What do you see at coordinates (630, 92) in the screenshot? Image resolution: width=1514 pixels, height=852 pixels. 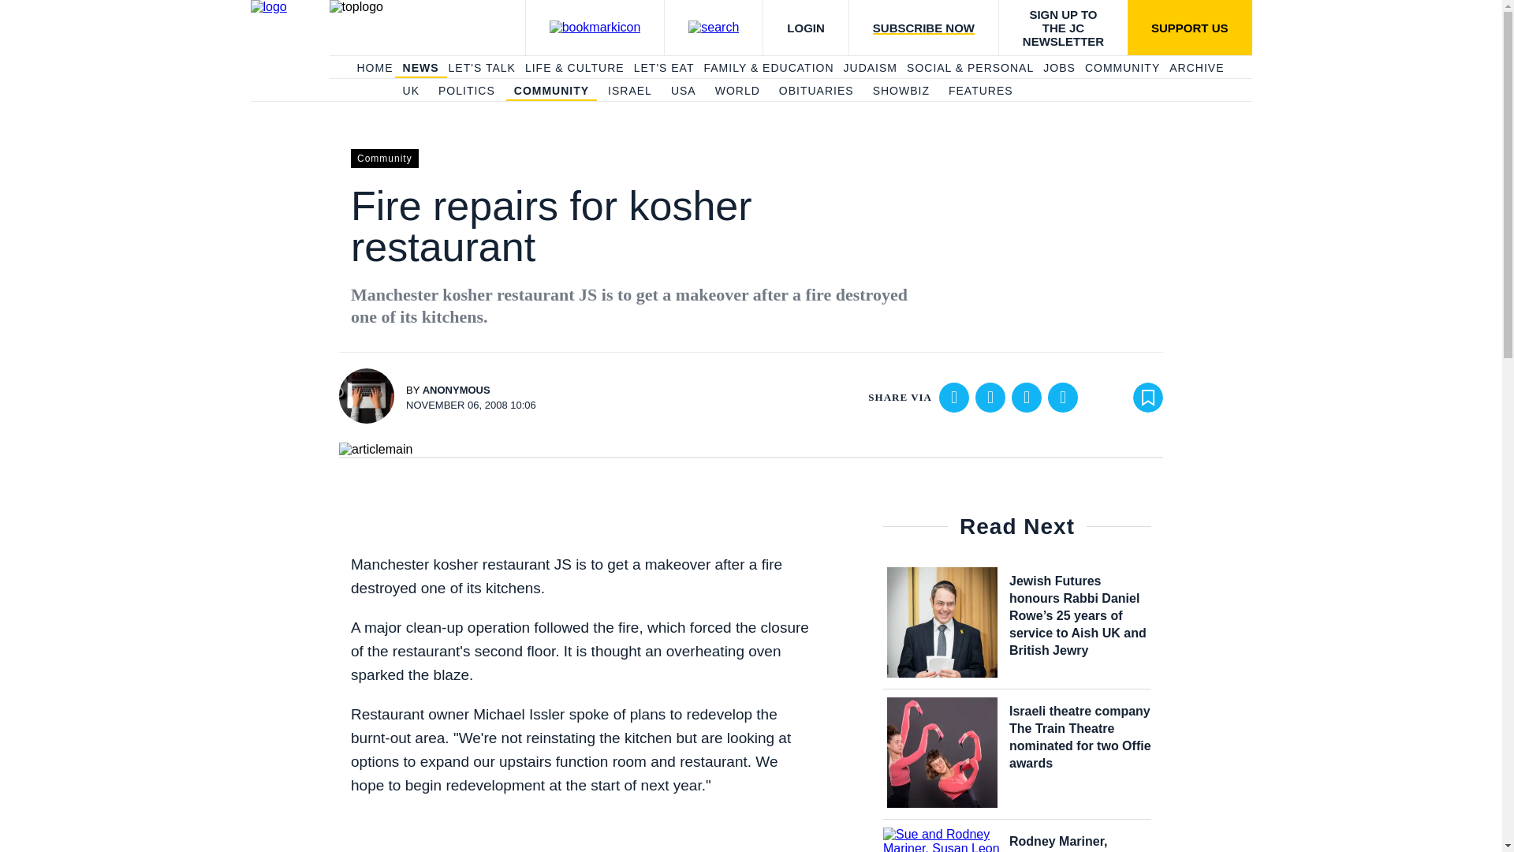 I see `ISRAEL` at bounding box center [630, 92].